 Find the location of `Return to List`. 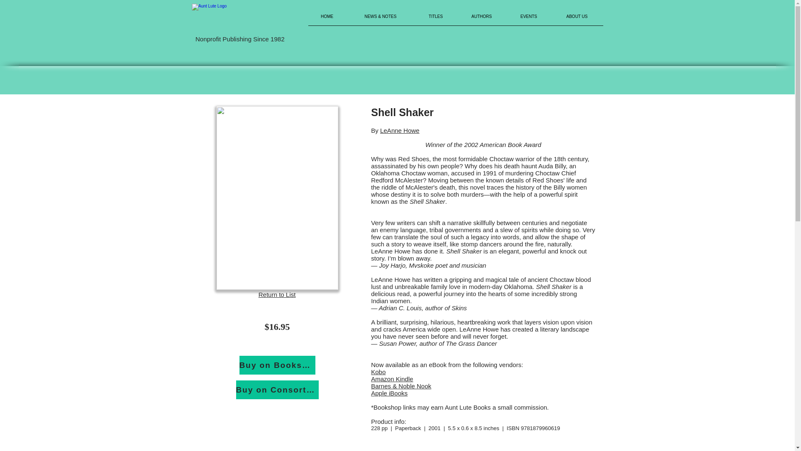

Return to List is located at coordinates (277, 294).